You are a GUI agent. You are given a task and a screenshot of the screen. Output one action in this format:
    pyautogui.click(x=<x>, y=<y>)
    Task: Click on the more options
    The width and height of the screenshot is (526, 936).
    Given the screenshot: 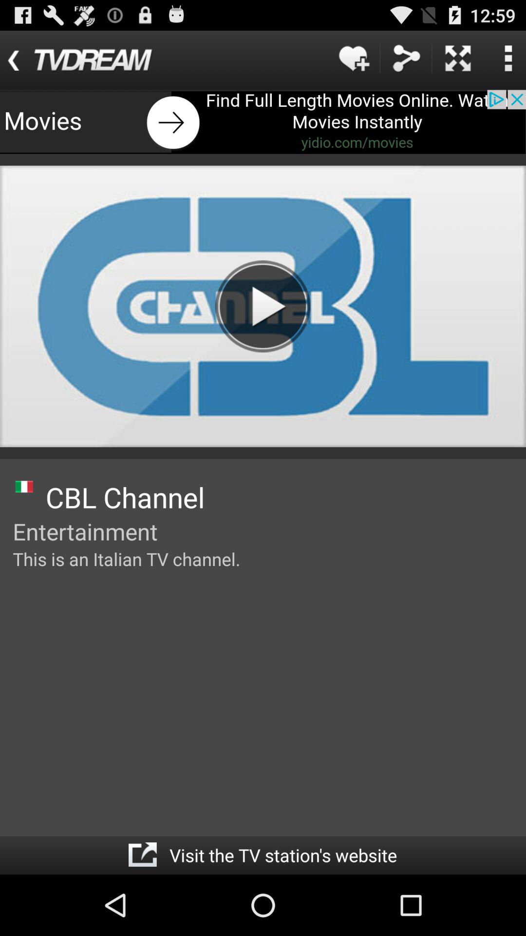 What is the action you would take?
    pyautogui.click(x=508, y=58)
    